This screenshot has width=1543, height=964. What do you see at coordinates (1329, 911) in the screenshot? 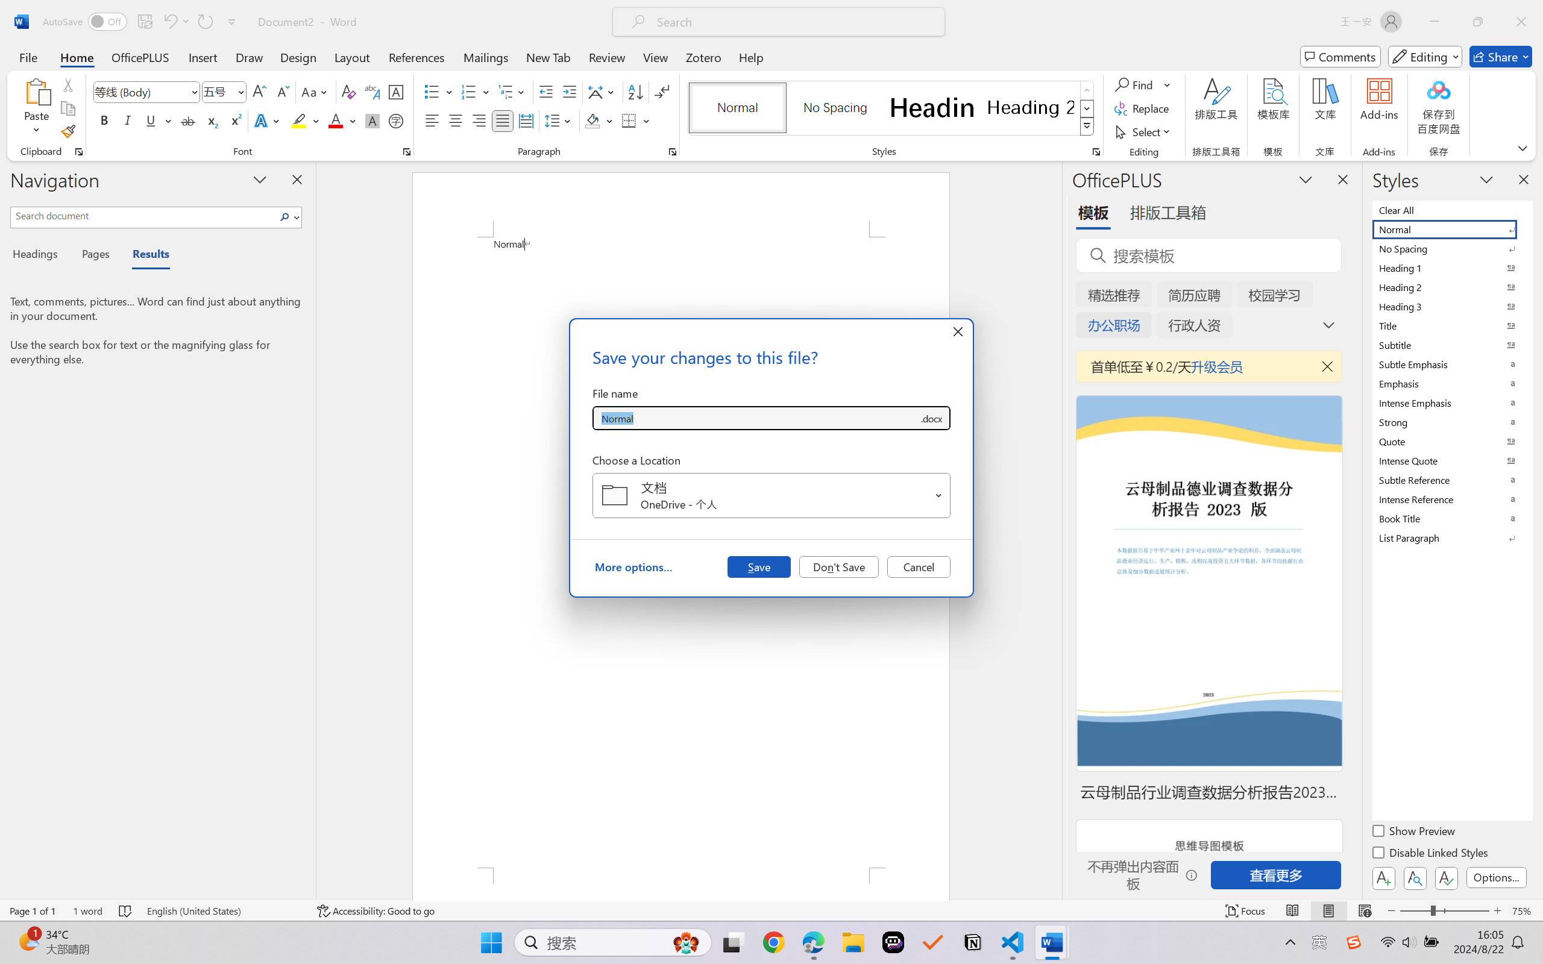
I see `Print Layout` at bounding box center [1329, 911].